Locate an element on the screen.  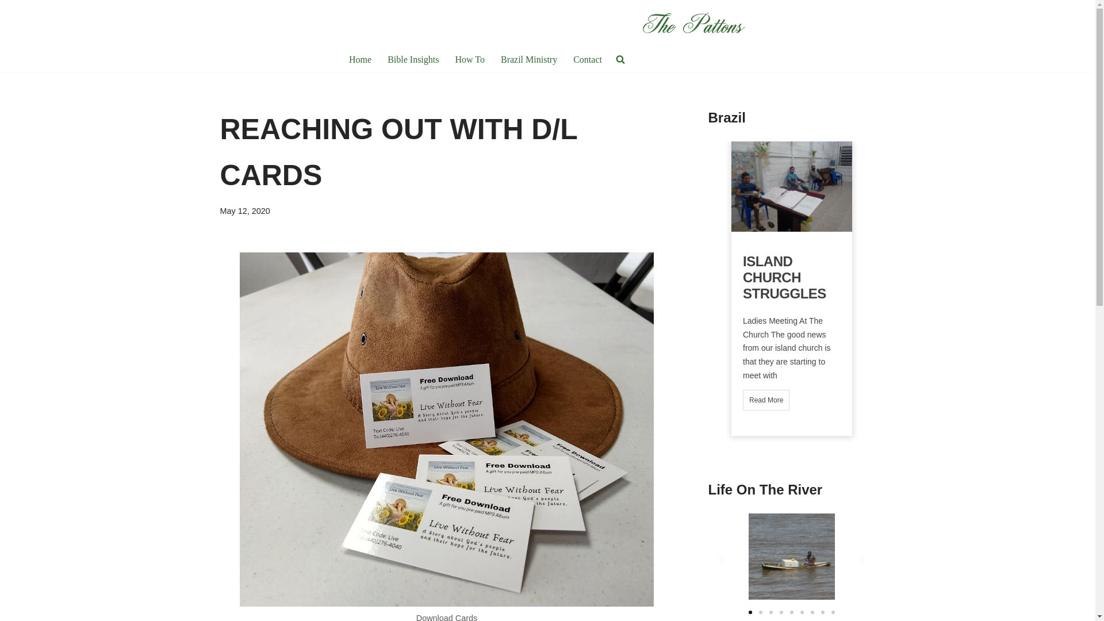
Bible Insights is located at coordinates (413, 59).